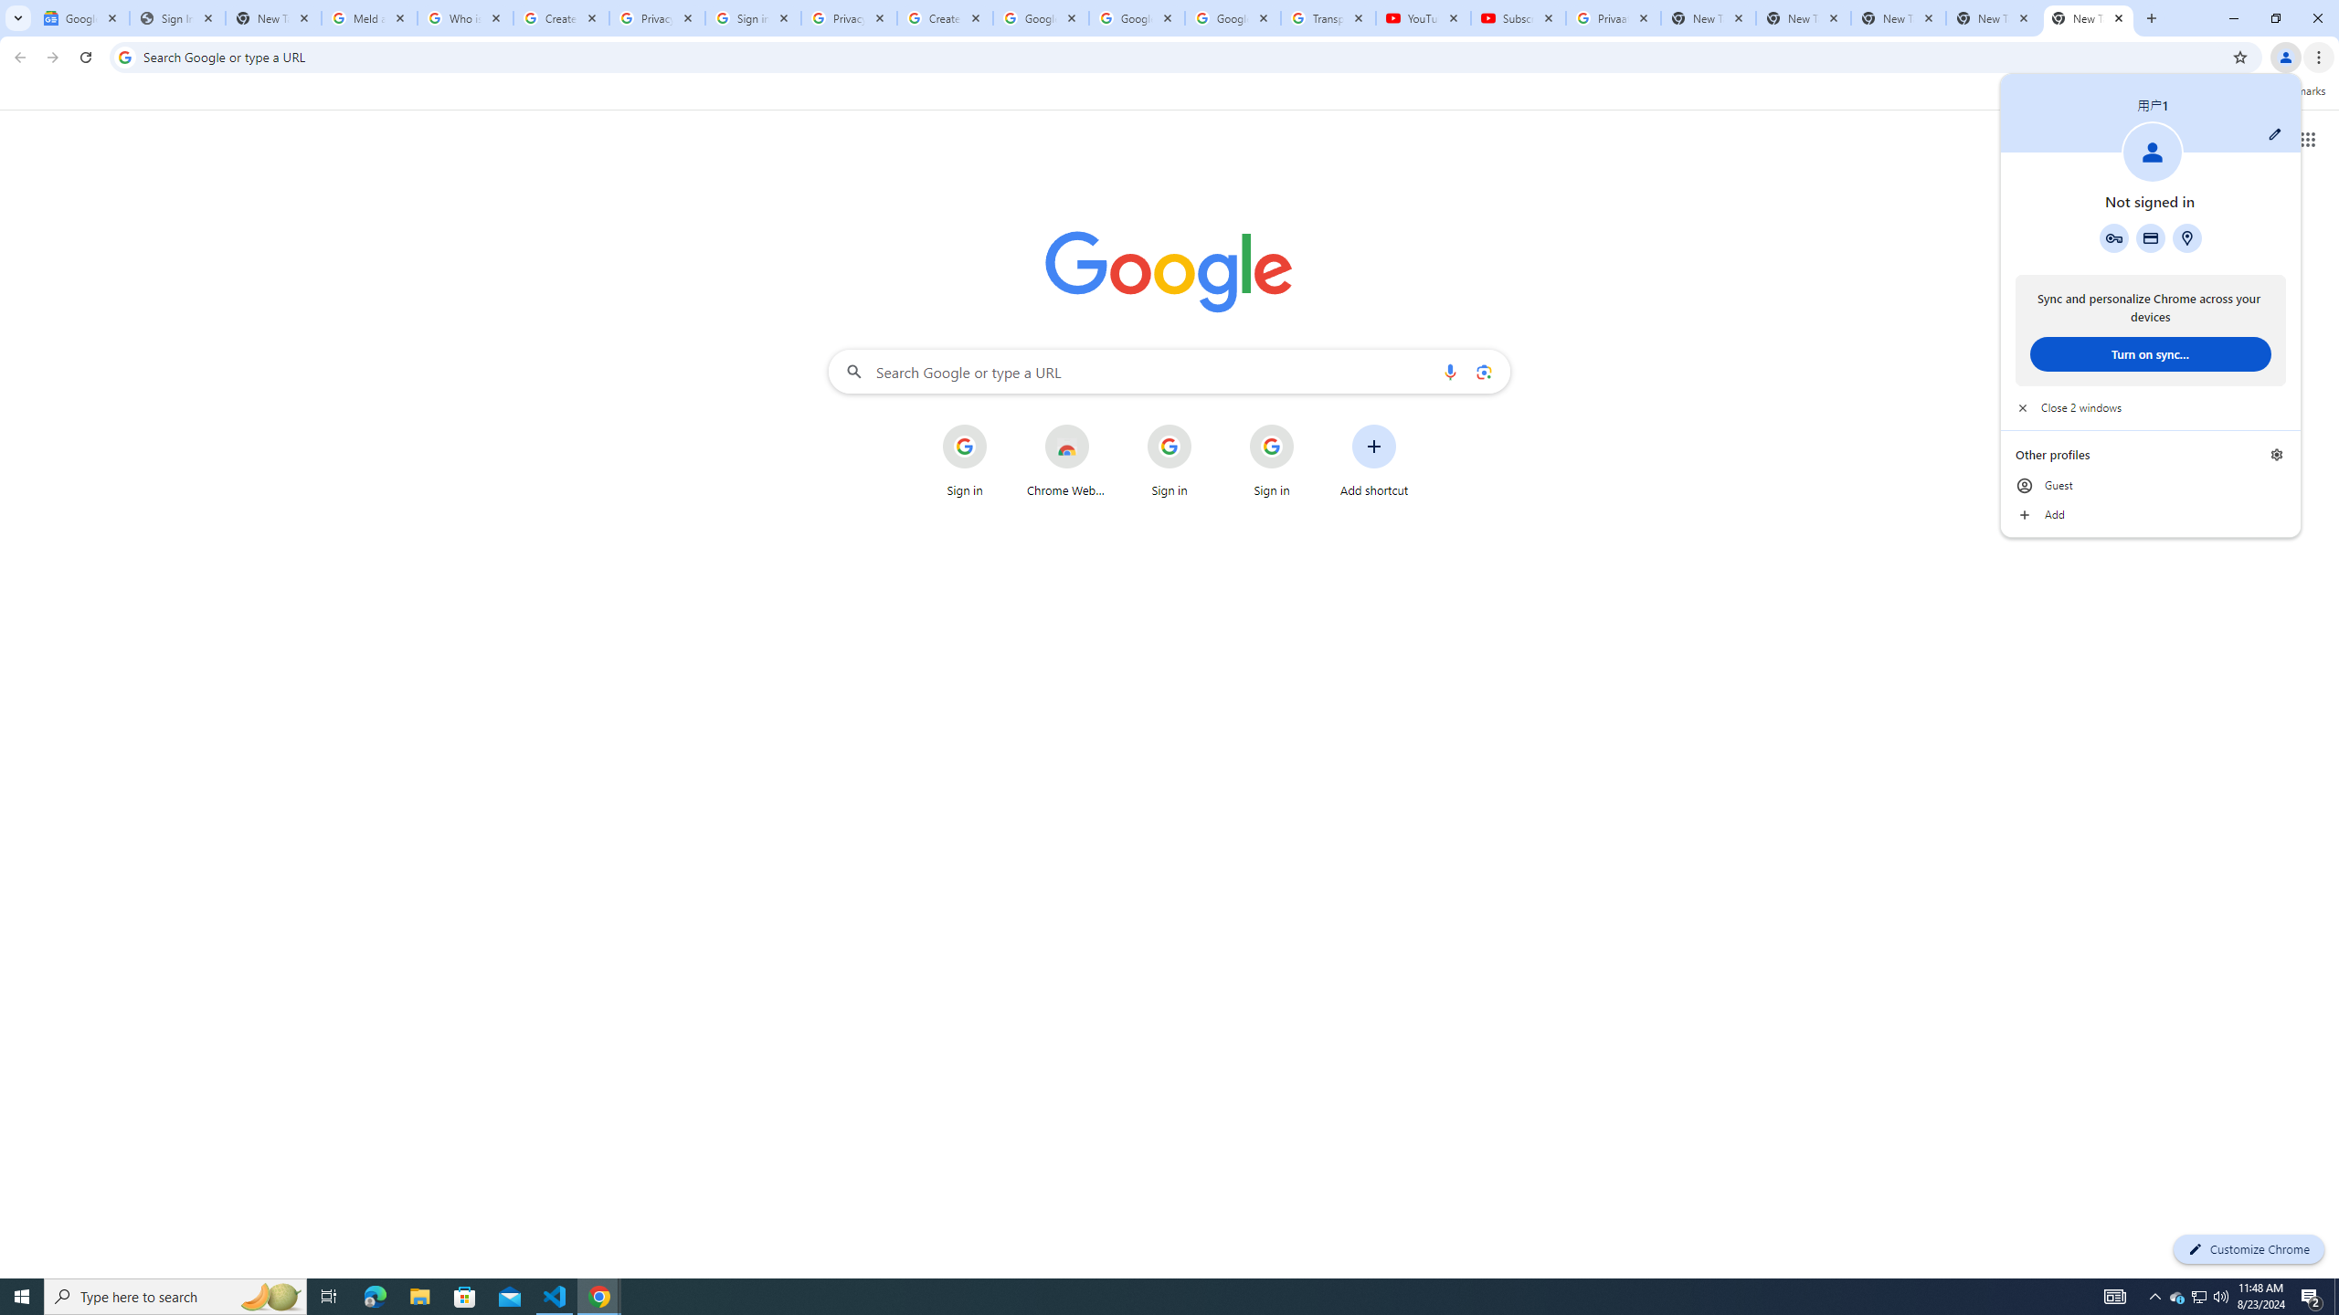 Image resolution: width=2339 pixels, height=1315 pixels. I want to click on Payment methods, so click(2177, 1297).